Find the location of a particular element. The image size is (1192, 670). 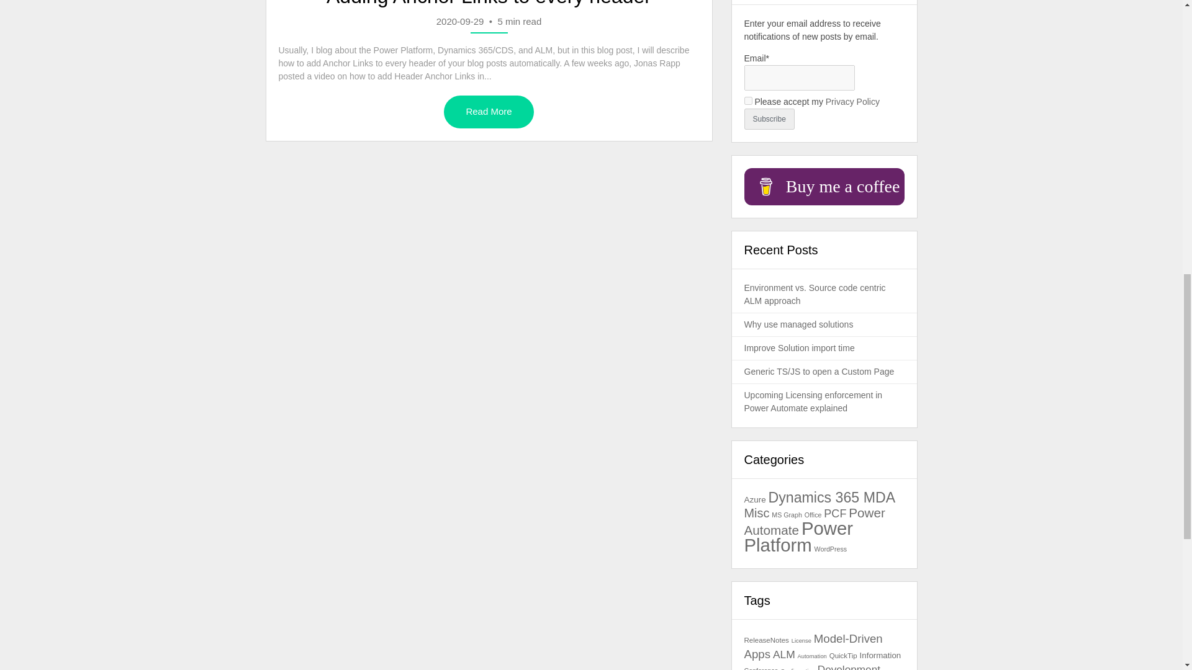

Dynamics 365 MDA is located at coordinates (832, 498).